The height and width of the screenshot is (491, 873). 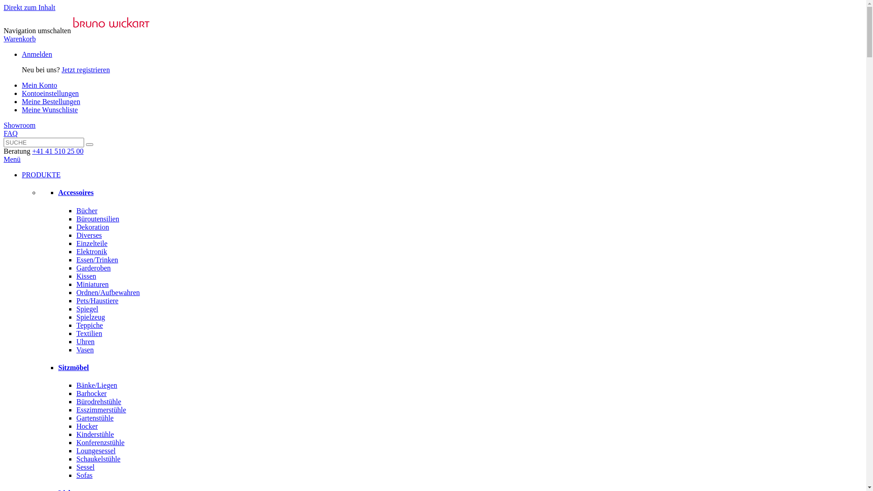 What do you see at coordinates (85, 476) in the screenshot?
I see `Sofas` at bounding box center [85, 476].